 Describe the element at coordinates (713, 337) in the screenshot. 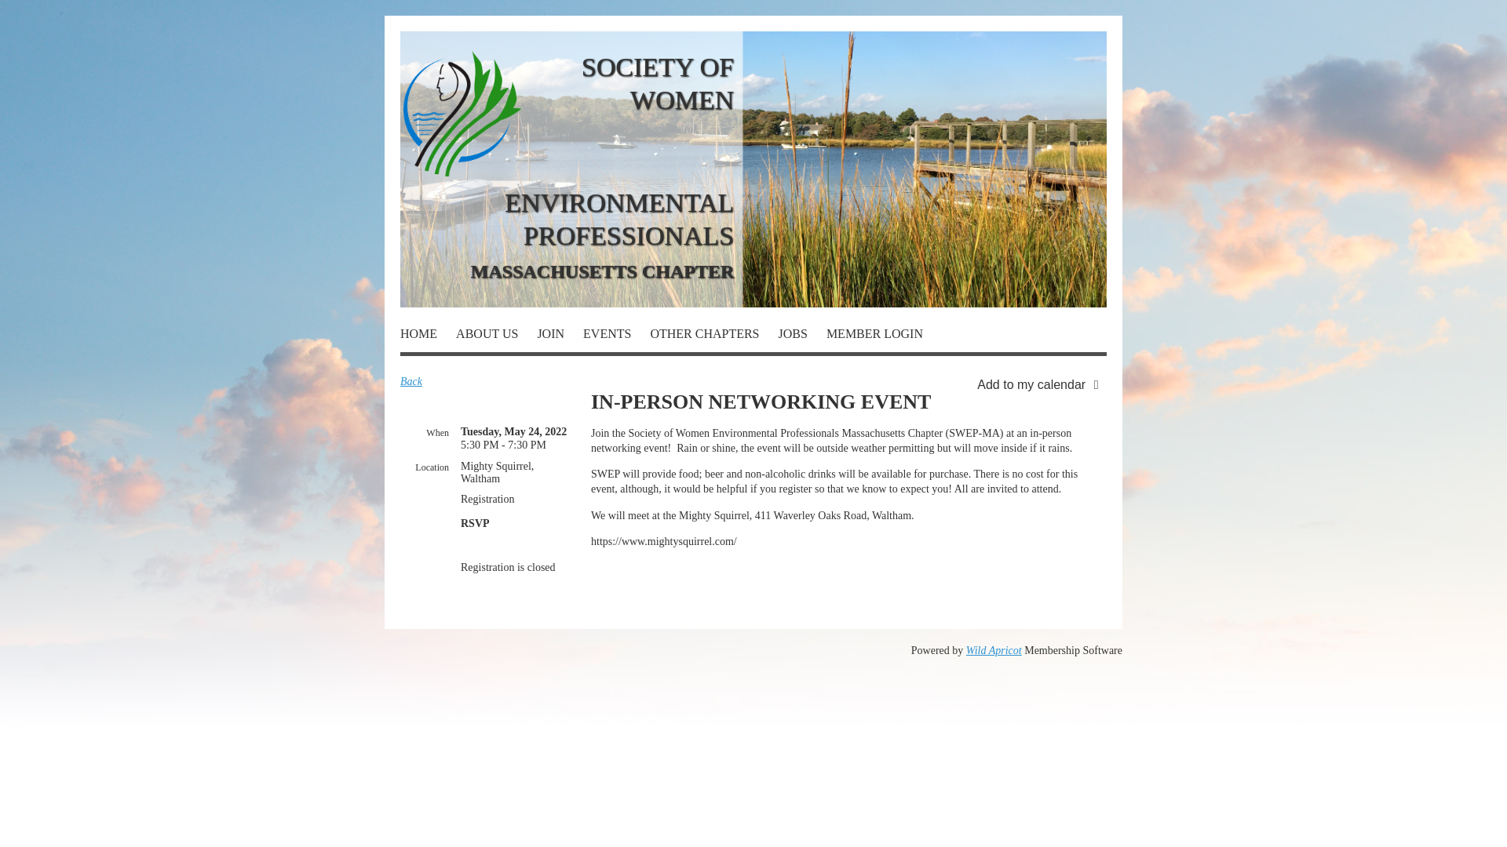

I see `OTHER CHAPTERS` at that location.